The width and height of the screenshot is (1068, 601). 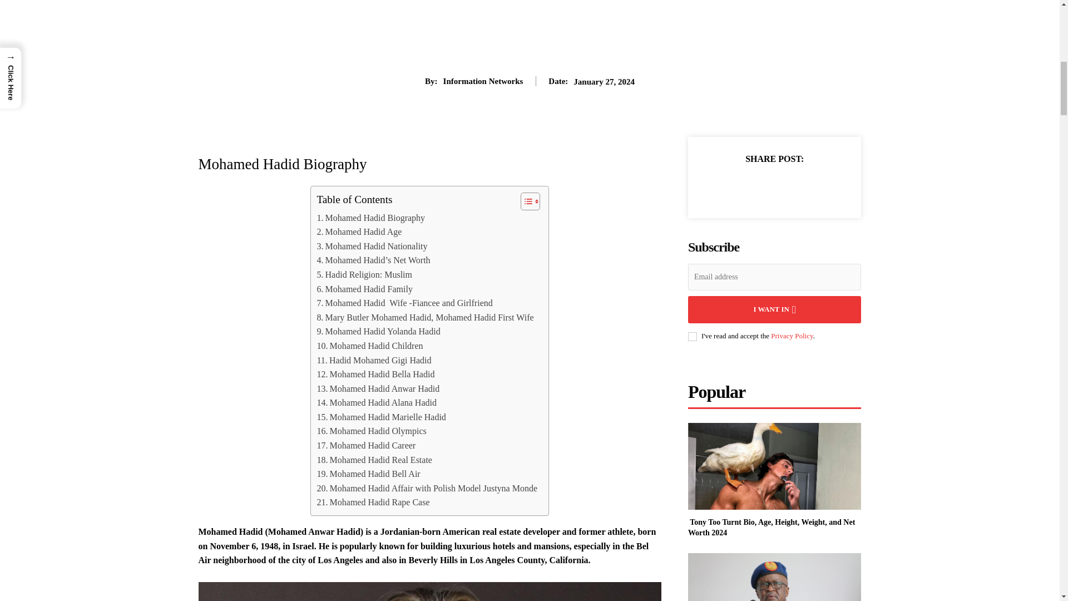 I want to click on Mohamed Hadid Age, so click(x=358, y=231).